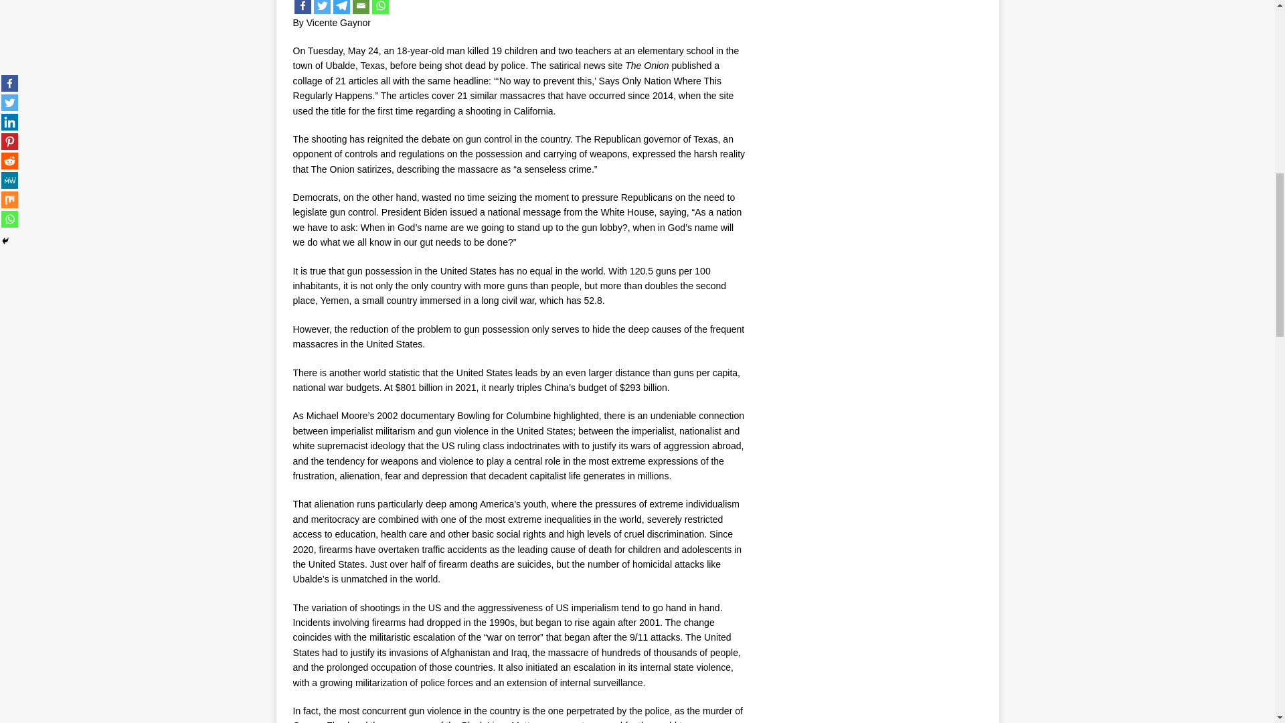  Describe the element at coordinates (380, 7) in the screenshot. I see `Whatsapp` at that location.